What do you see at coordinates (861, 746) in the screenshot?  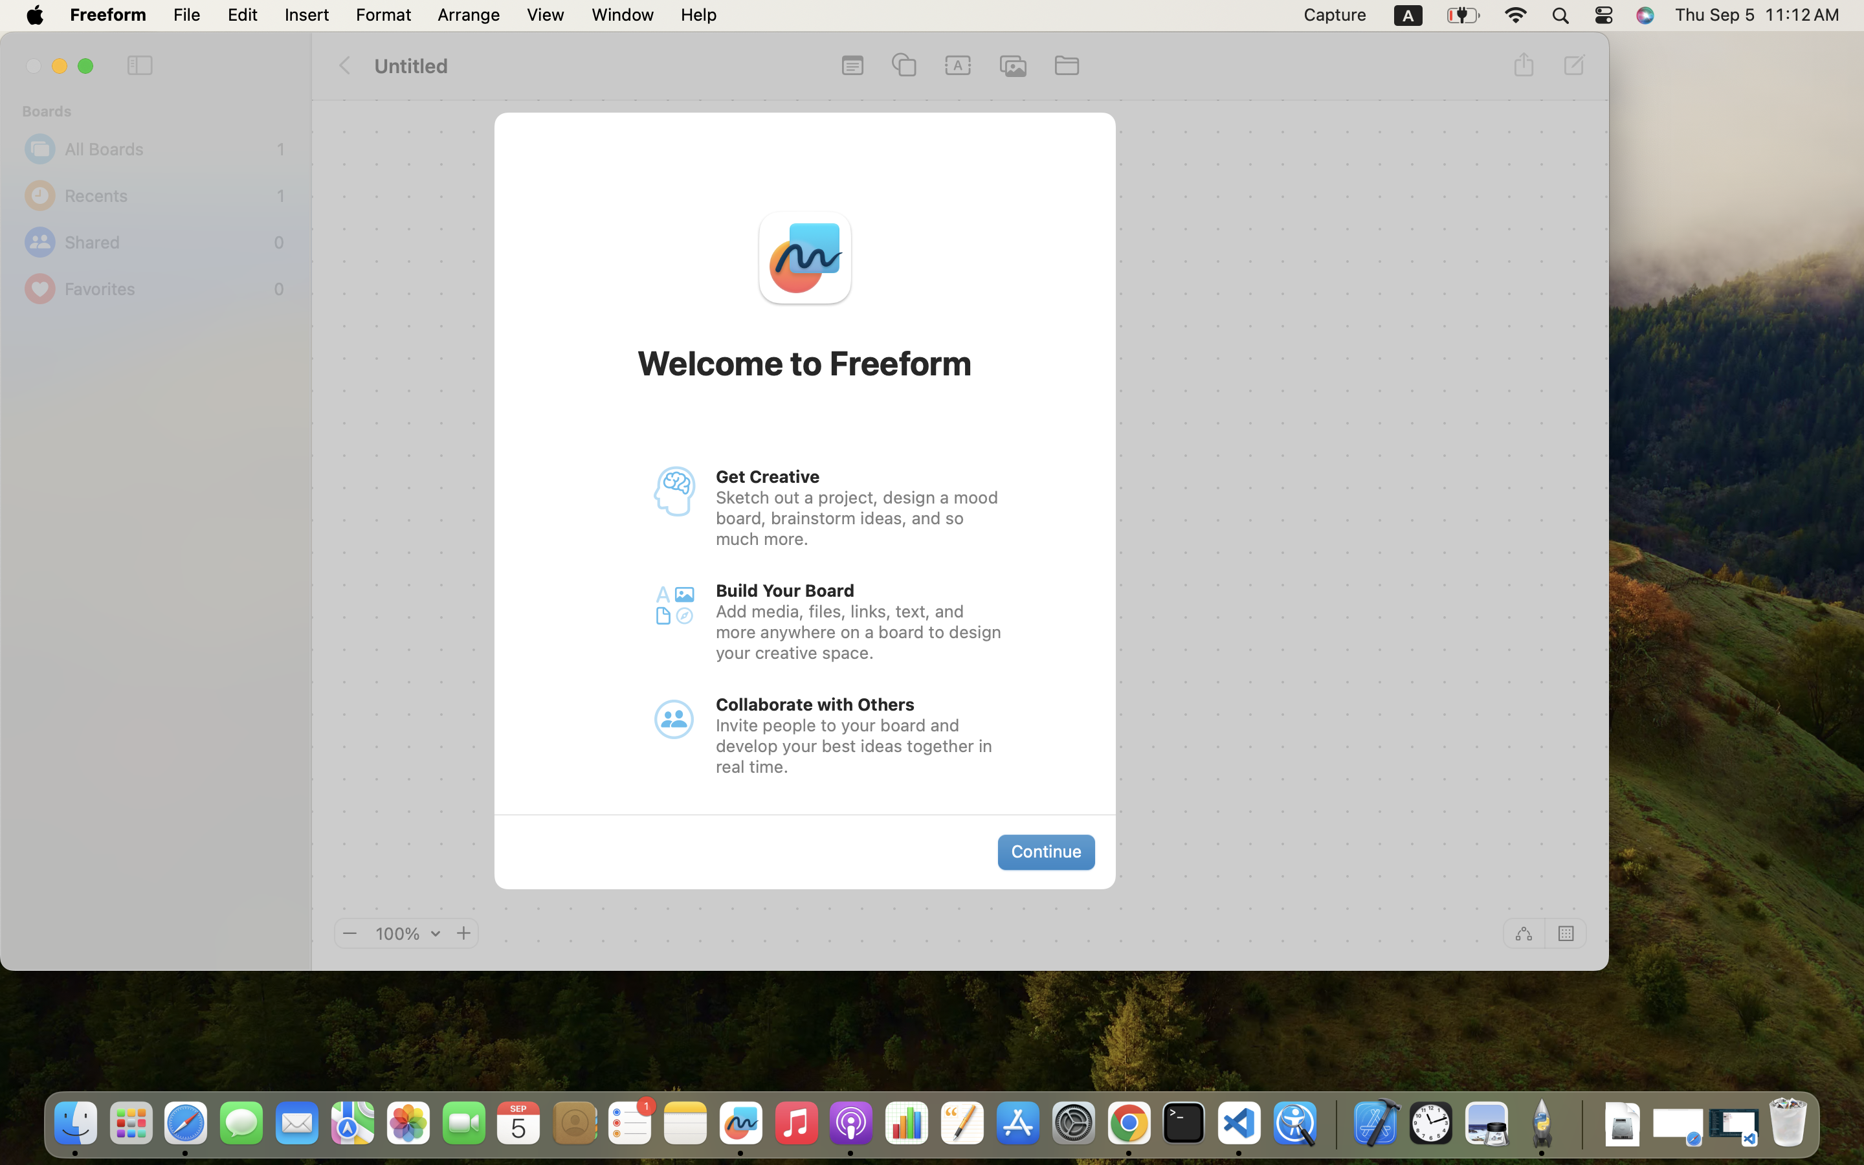 I see `Invite people to your board and develop your best ideas together in real time.` at bounding box center [861, 746].